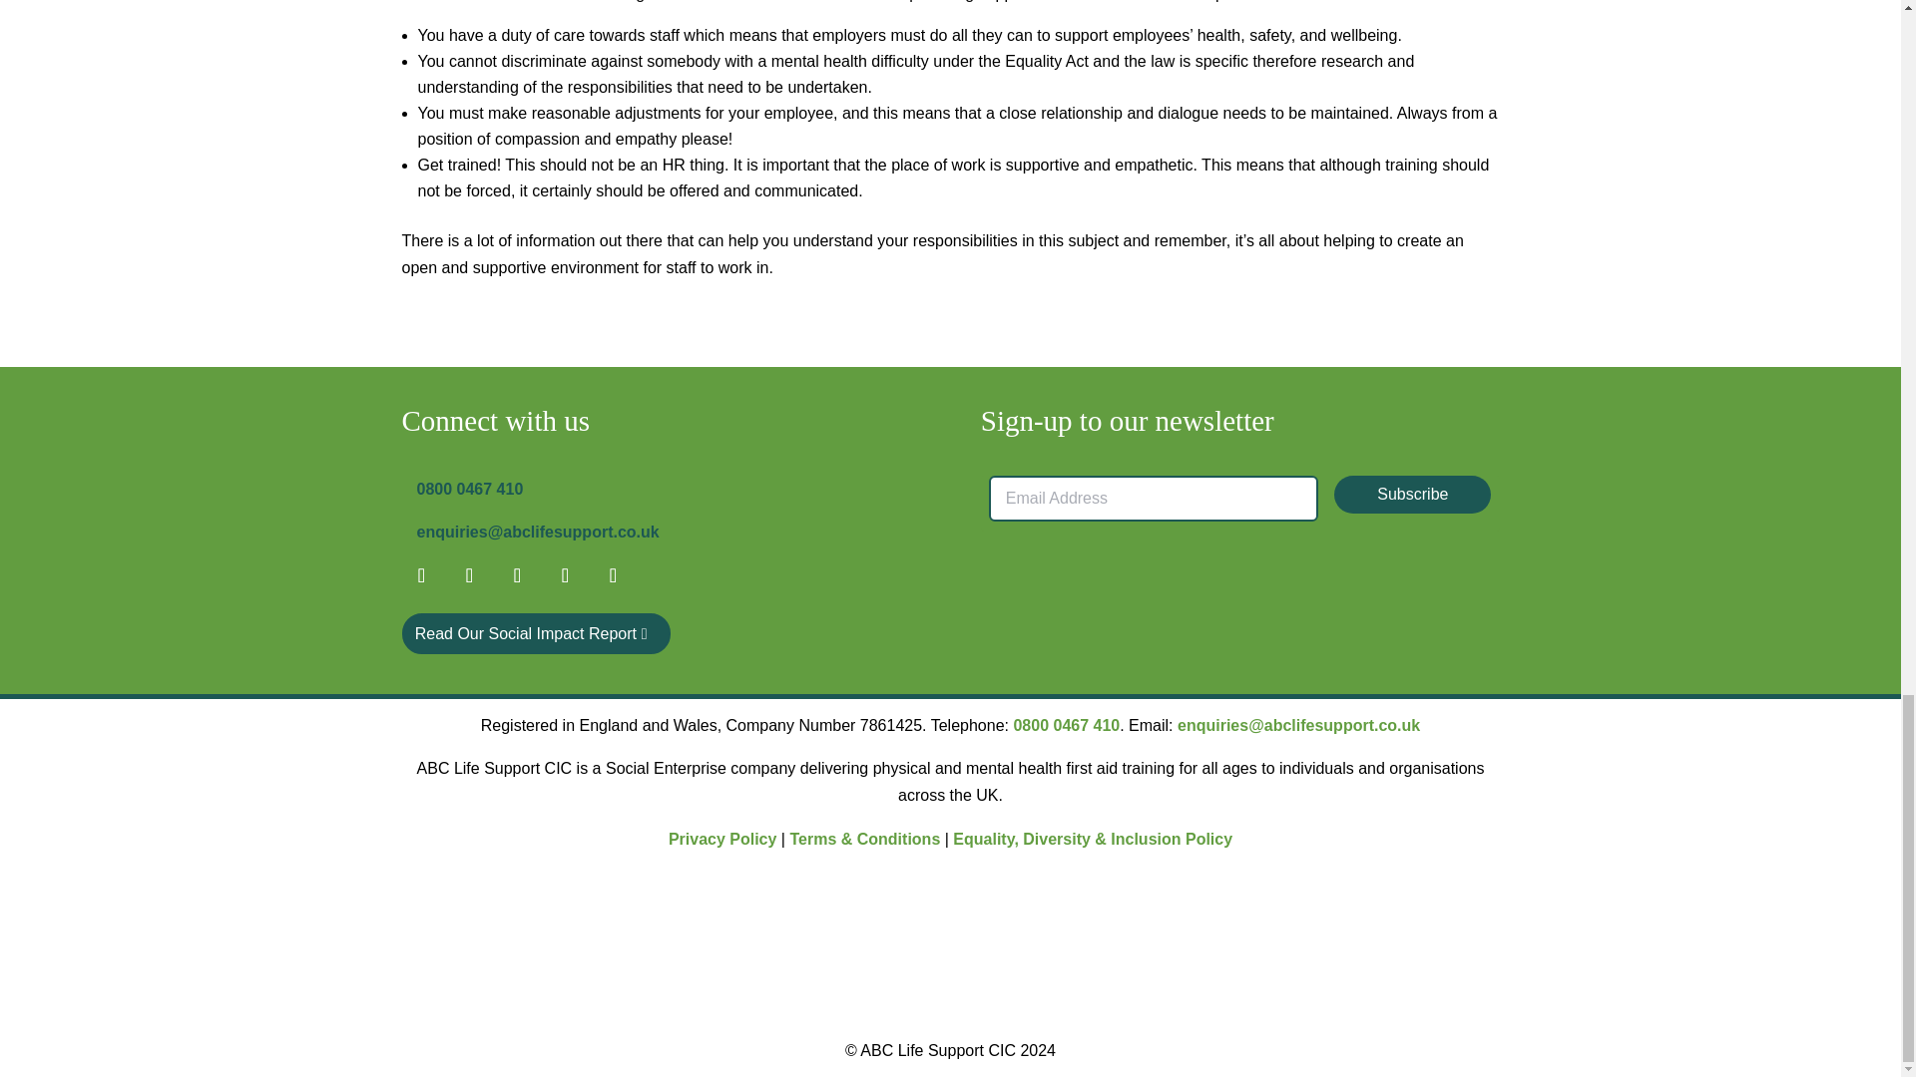  What do you see at coordinates (516, 575) in the screenshot?
I see `Follow on LinkedIn` at bounding box center [516, 575].